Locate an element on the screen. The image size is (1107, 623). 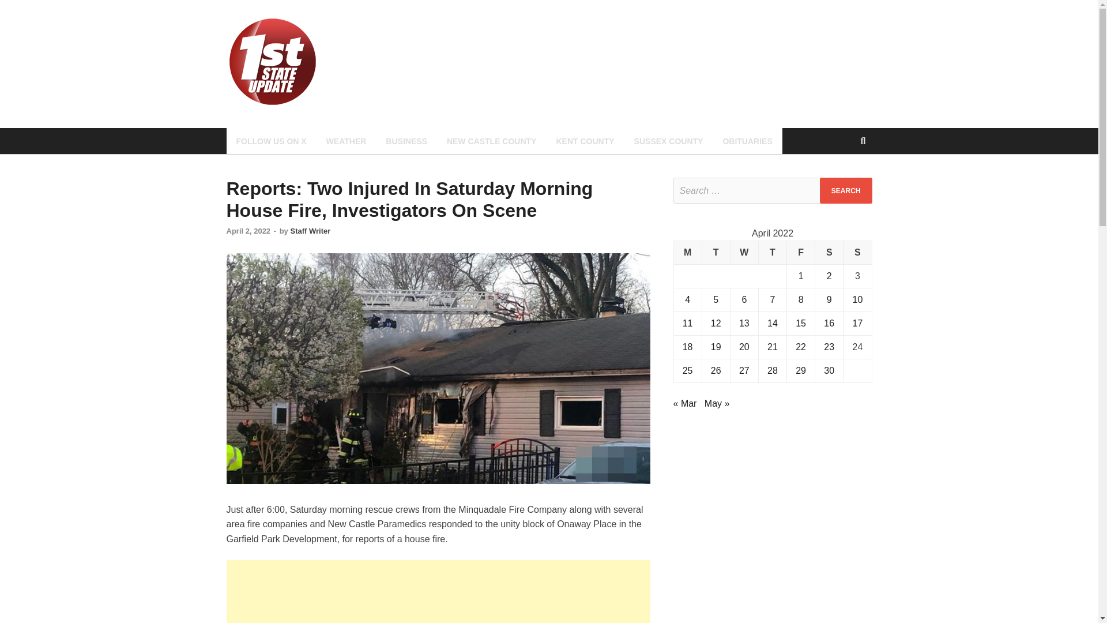
FOLLOW US ON X is located at coordinates (270, 141).